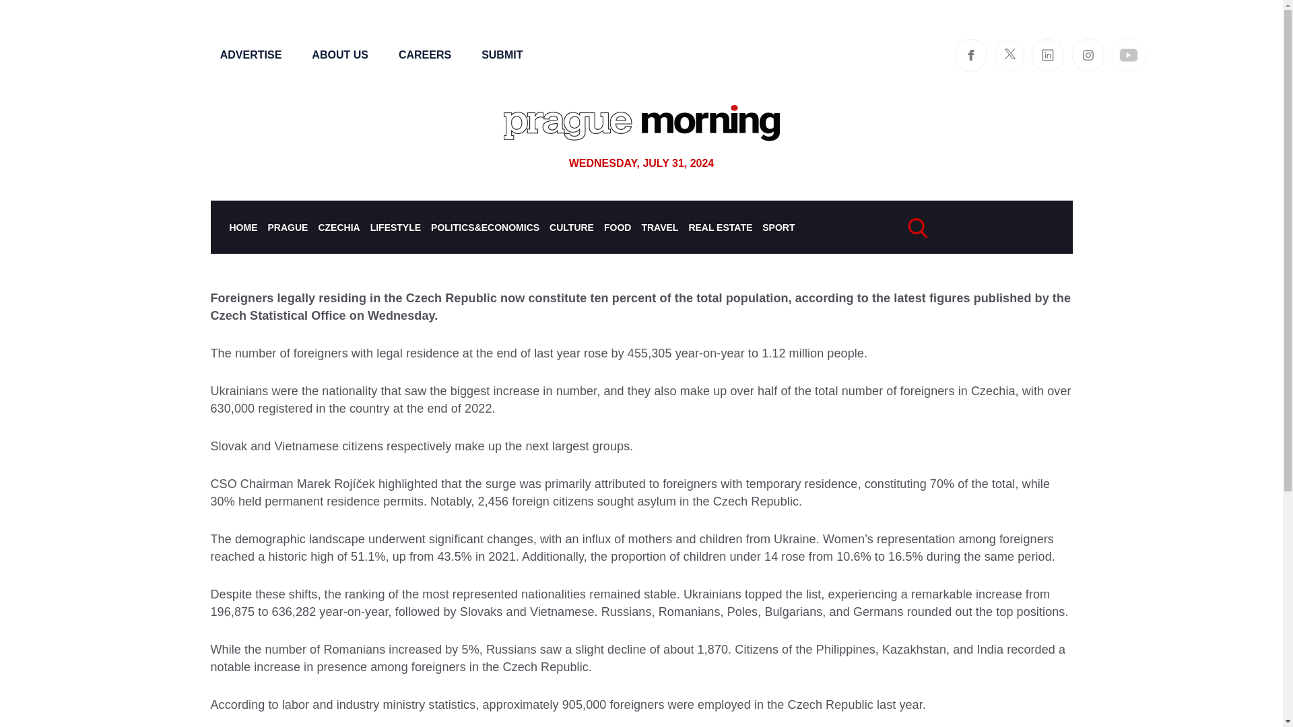 The image size is (1293, 727). I want to click on PRAGUE, so click(288, 228).